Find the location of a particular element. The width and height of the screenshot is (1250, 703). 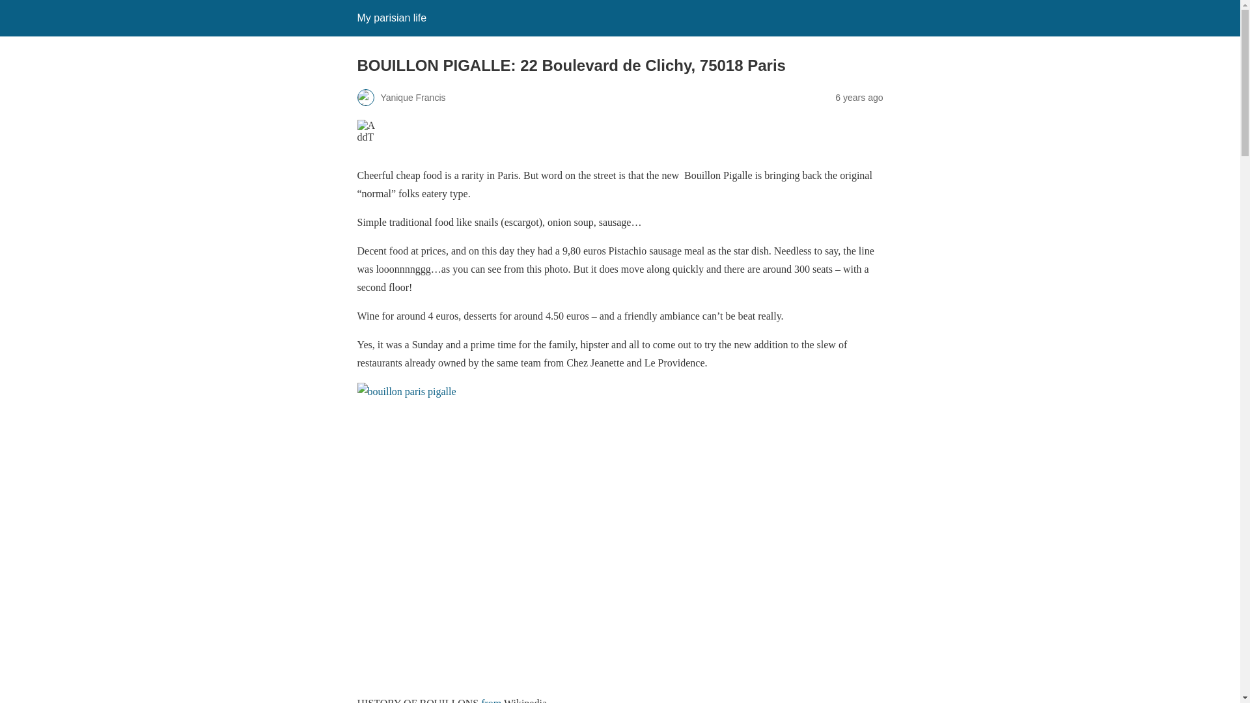

from is located at coordinates (492, 700).